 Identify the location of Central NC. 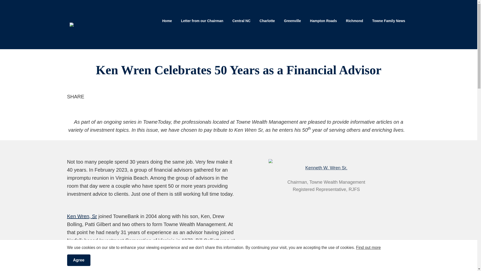
(241, 21).